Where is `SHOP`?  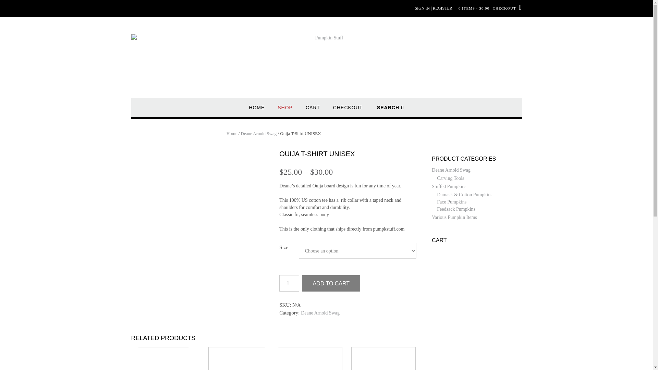
SHOP is located at coordinates (285, 111).